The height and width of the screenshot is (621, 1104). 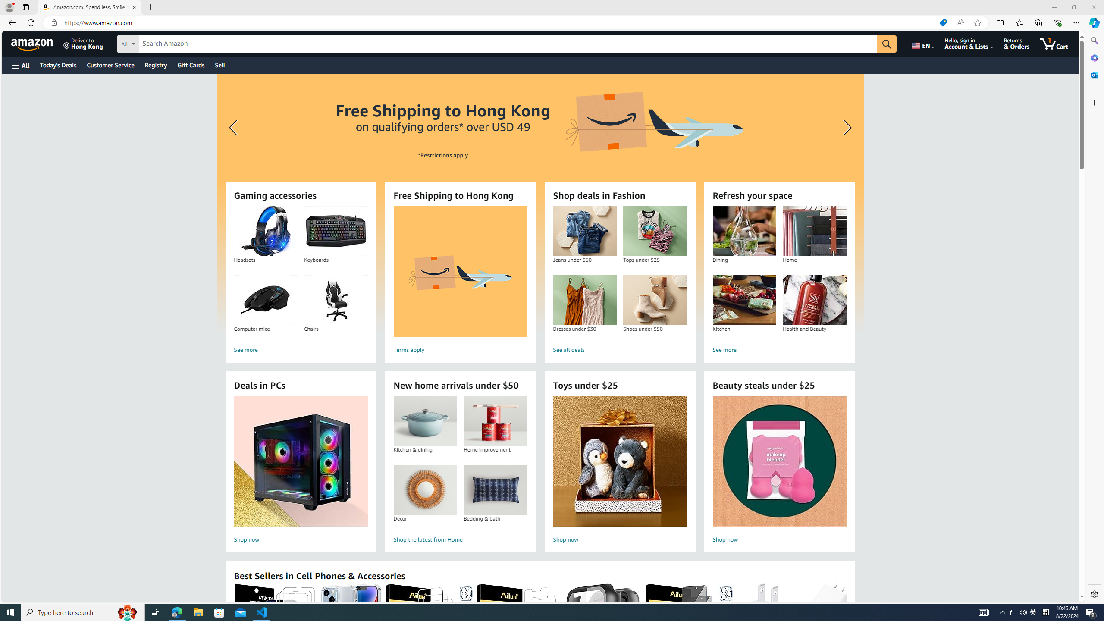 What do you see at coordinates (779, 350) in the screenshot?
I see `See more` at bounding box center [779, 350].